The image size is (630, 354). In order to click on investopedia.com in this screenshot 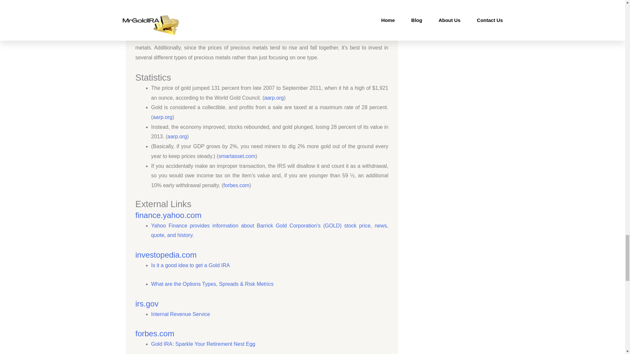, I will do `click(166, 254)`.